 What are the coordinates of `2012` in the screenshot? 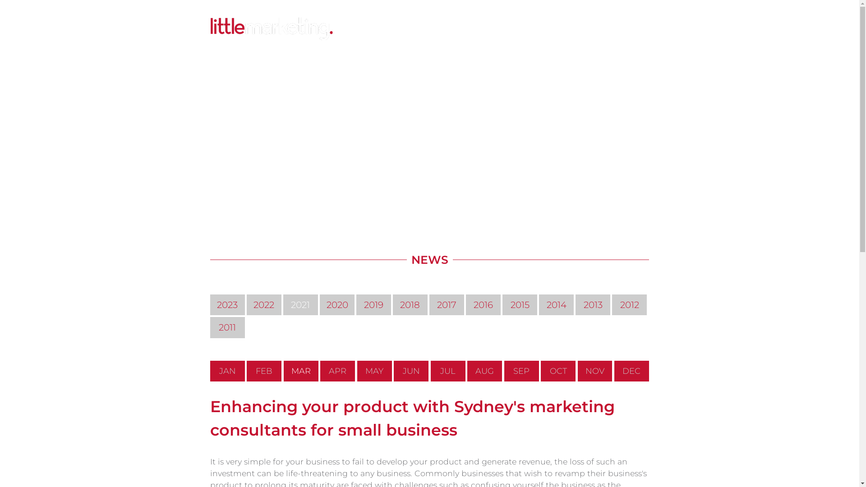 It's located at (630, 304).